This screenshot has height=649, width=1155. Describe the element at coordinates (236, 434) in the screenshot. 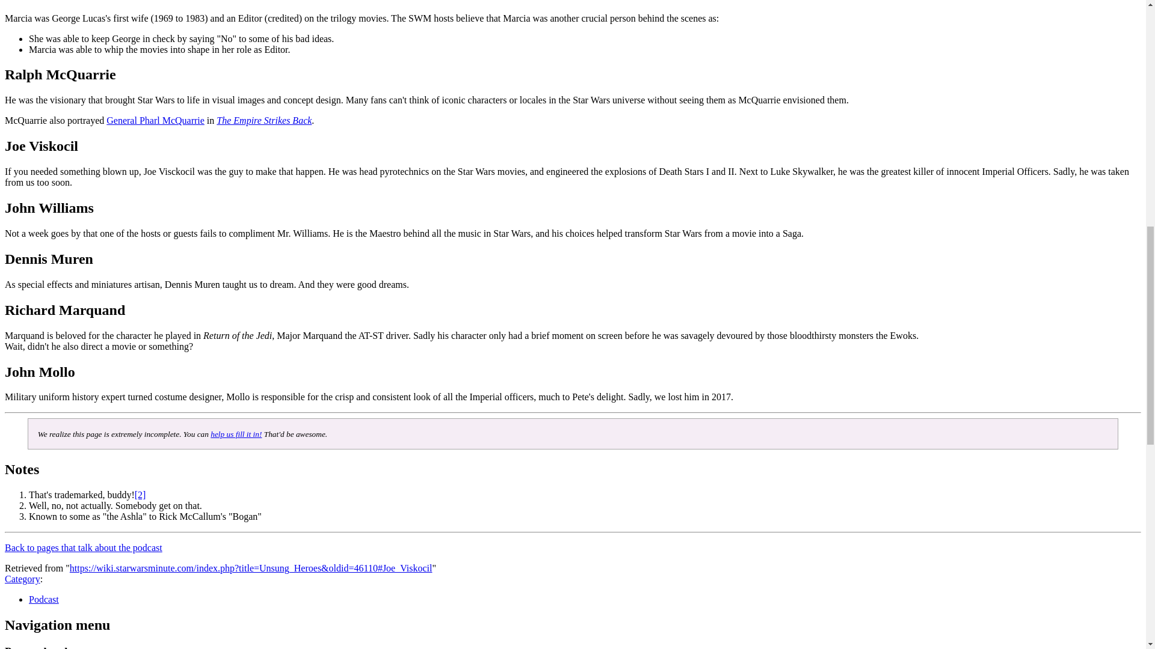

I see `help us fill it in!` at that location.